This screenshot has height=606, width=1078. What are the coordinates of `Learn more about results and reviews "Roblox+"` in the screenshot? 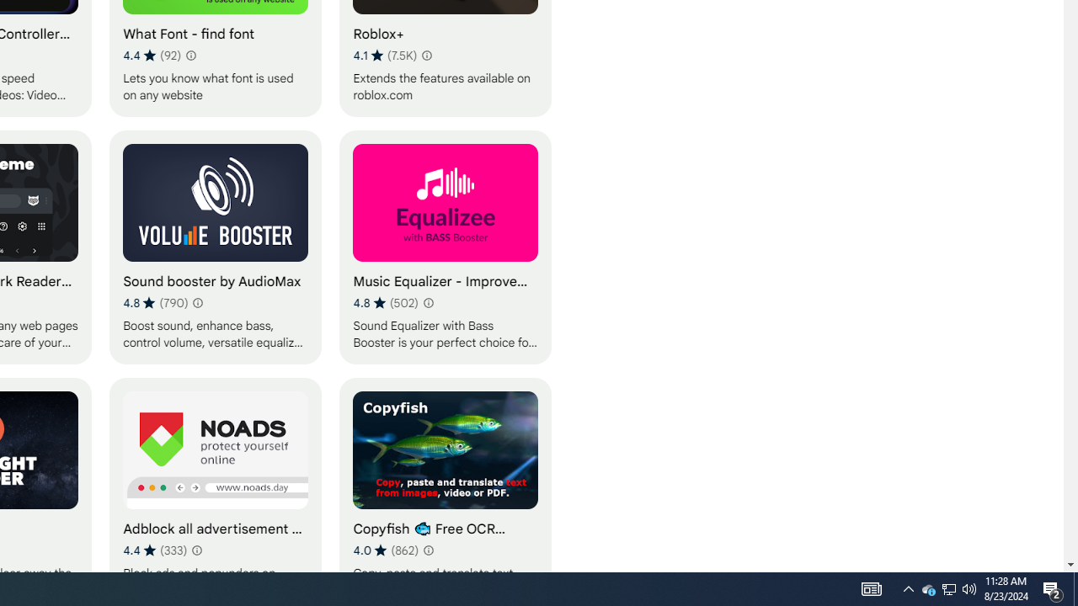 It's located at (426, 56).